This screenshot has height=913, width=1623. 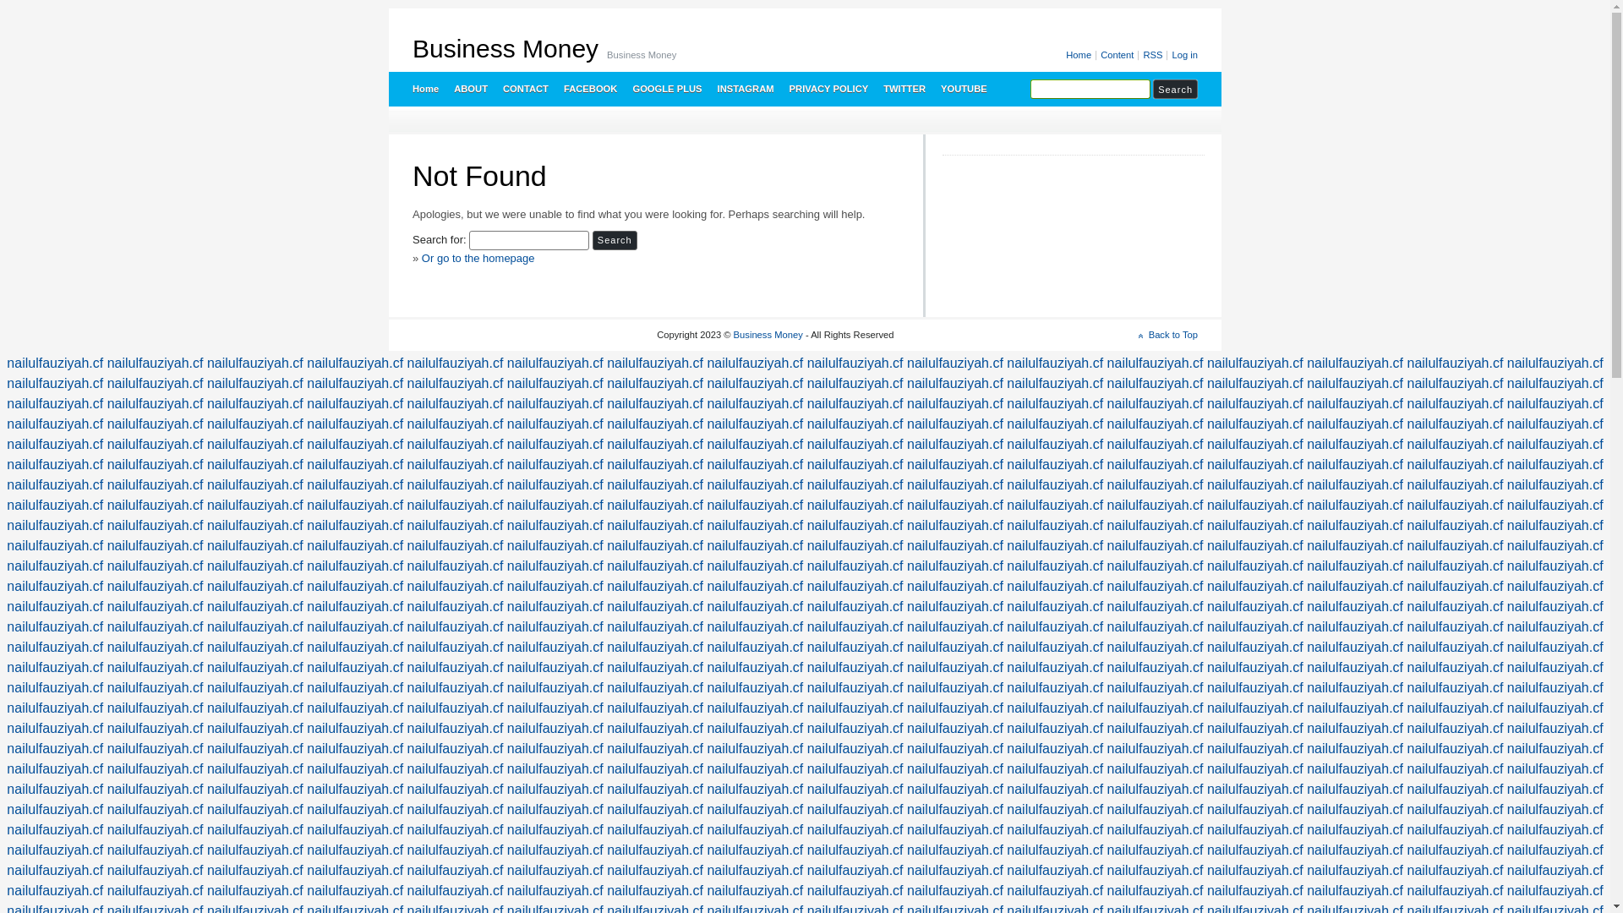 What do you see at coordinates (1255, 688) in the screenshot?
I see `nailulfauziyah.cf` at bounding box center [1255, 688].